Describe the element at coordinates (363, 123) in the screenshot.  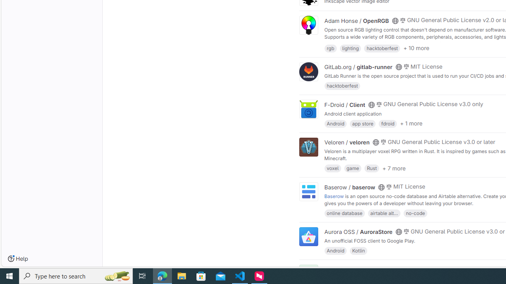
I see `app store` at that location.